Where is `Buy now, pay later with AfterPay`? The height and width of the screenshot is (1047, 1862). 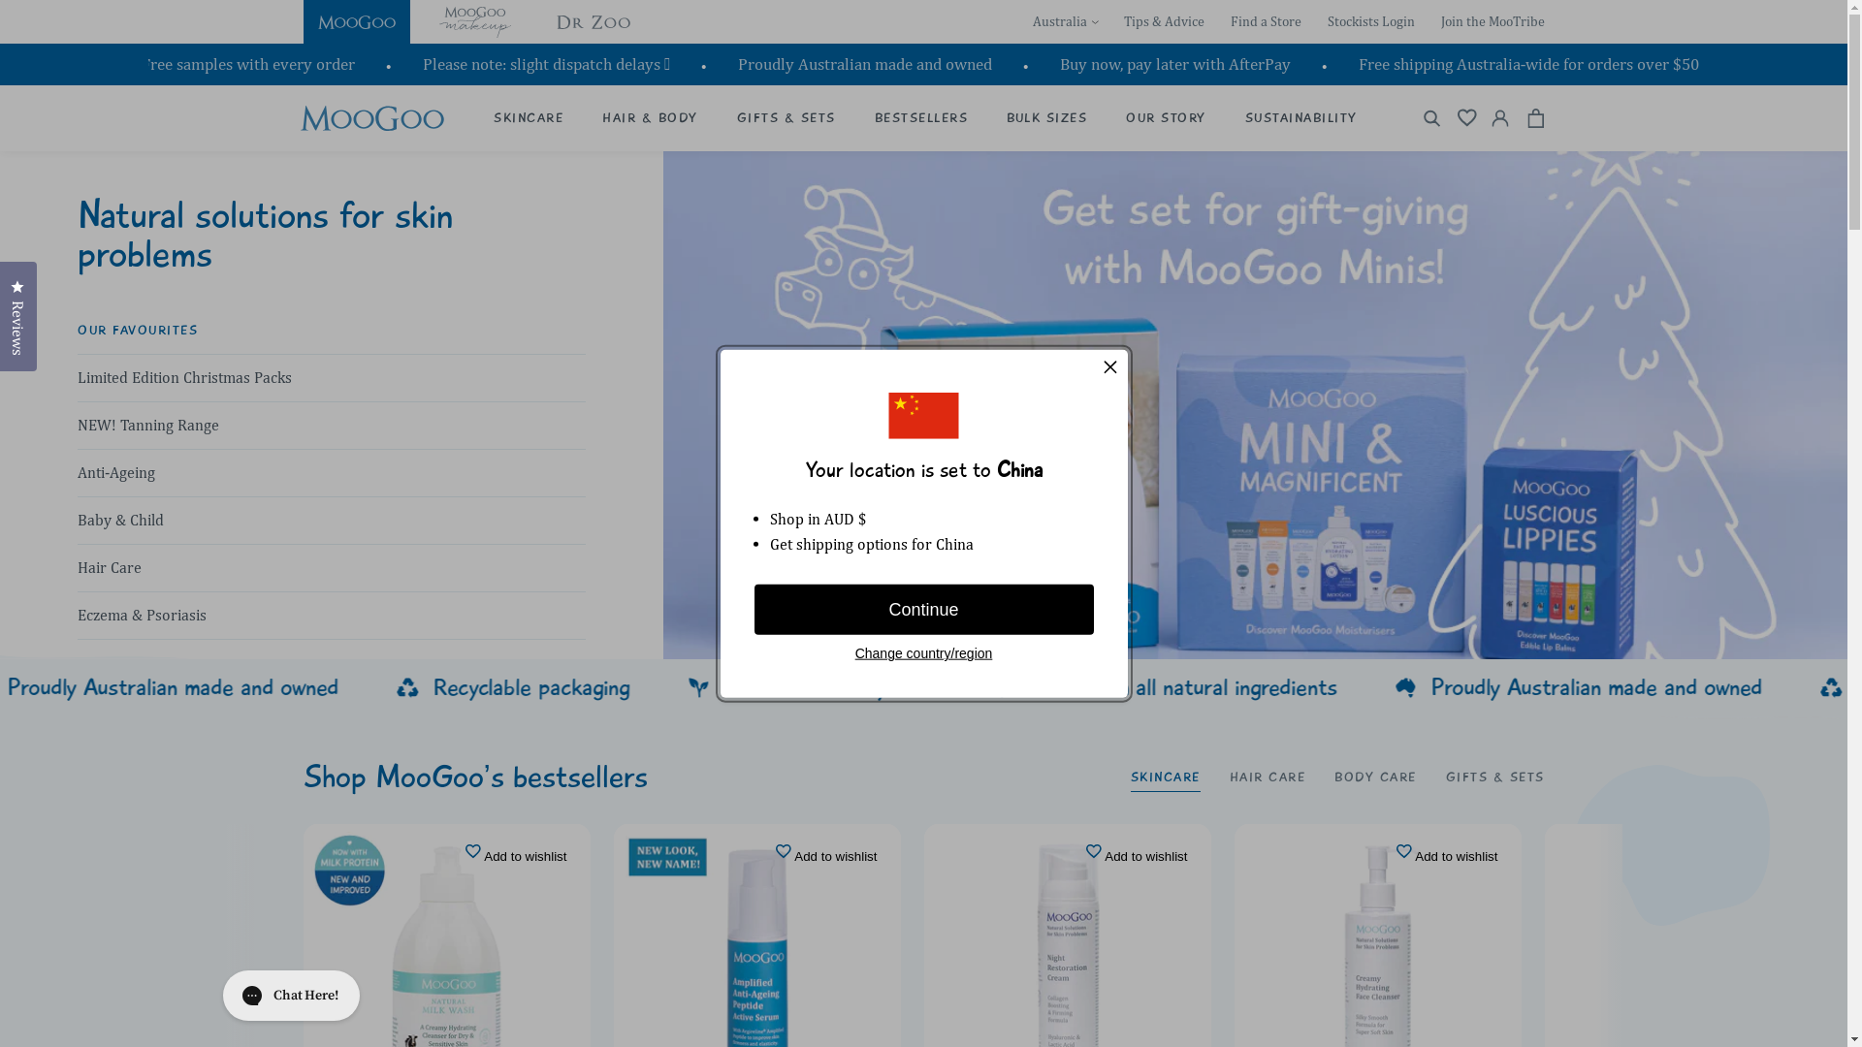
Buy now, pay later with AfterPay is located at coordinates (1182, 64).